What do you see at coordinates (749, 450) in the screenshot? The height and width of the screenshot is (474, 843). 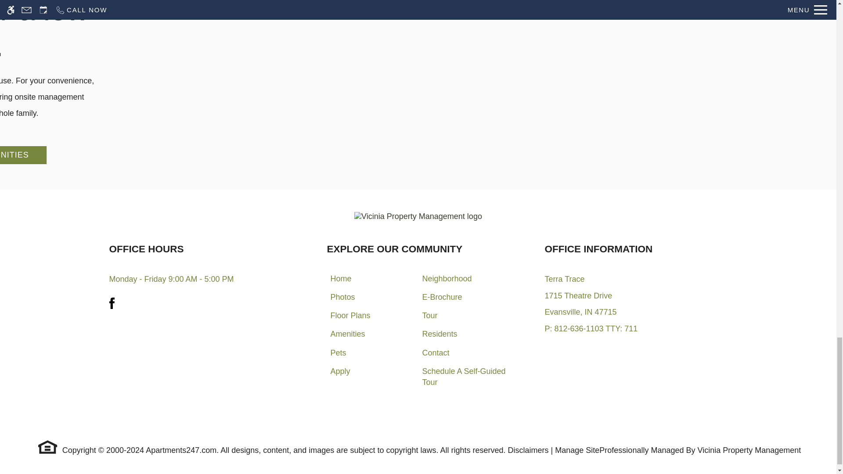 I see `Vicinia Property Management` at bounding box center [749, 450].